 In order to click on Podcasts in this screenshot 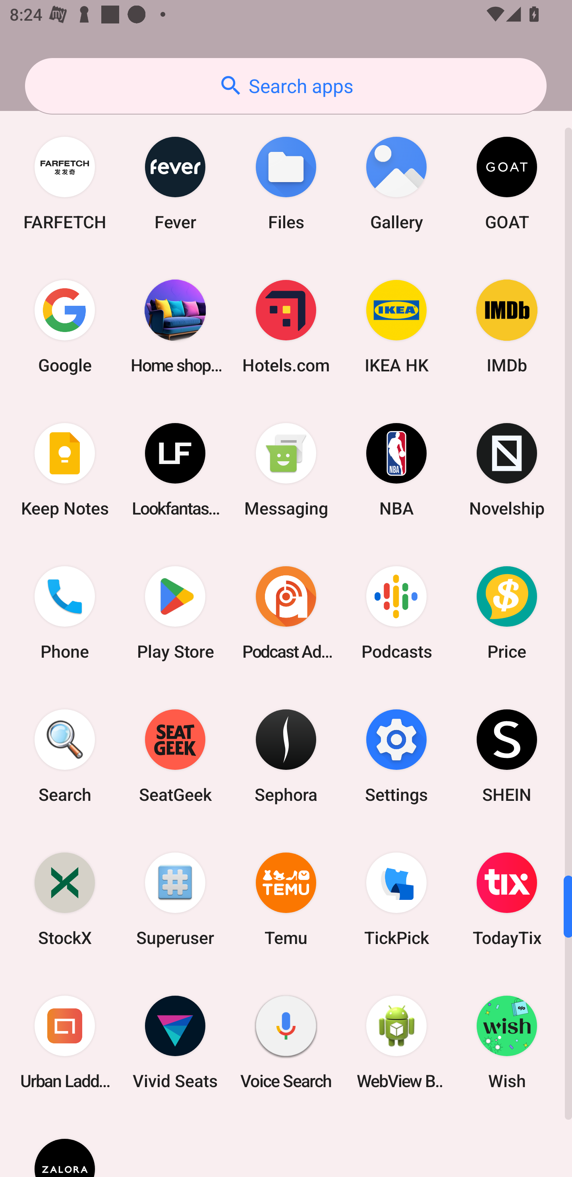, I will do `click(396, 612)`.